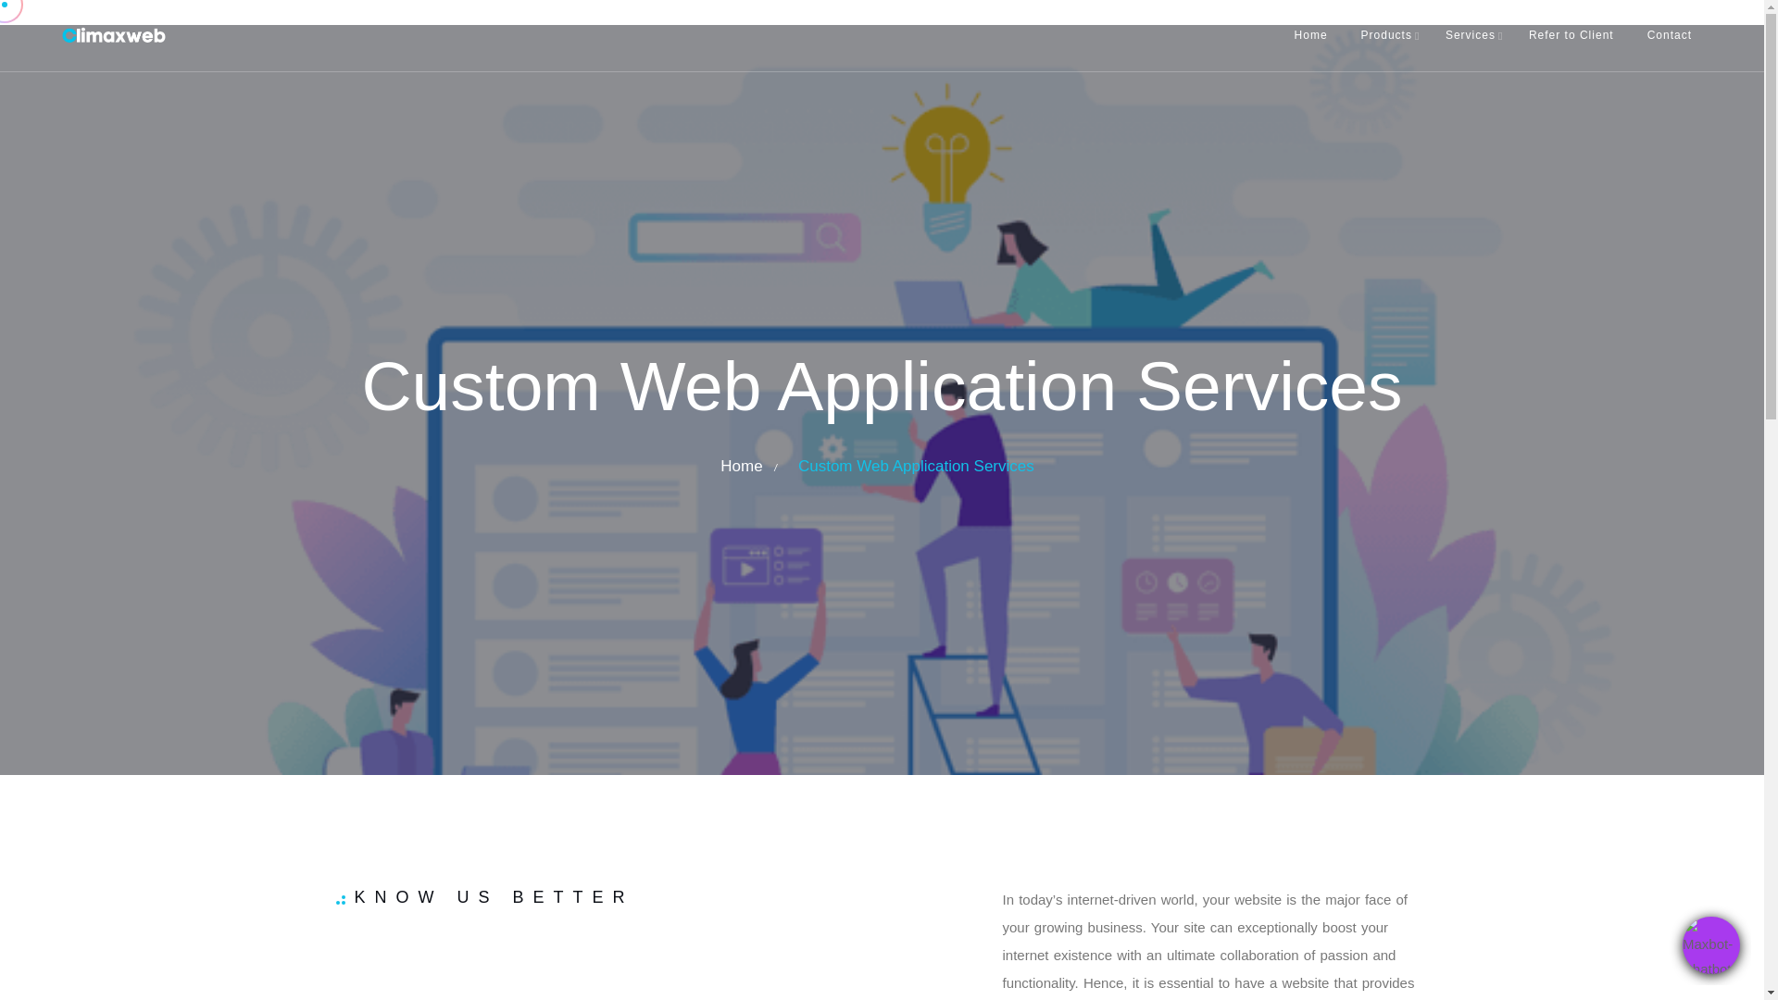 The height and width of the screenshot is (1000, 1778). I want to click on Contact, so click(1669, 35).